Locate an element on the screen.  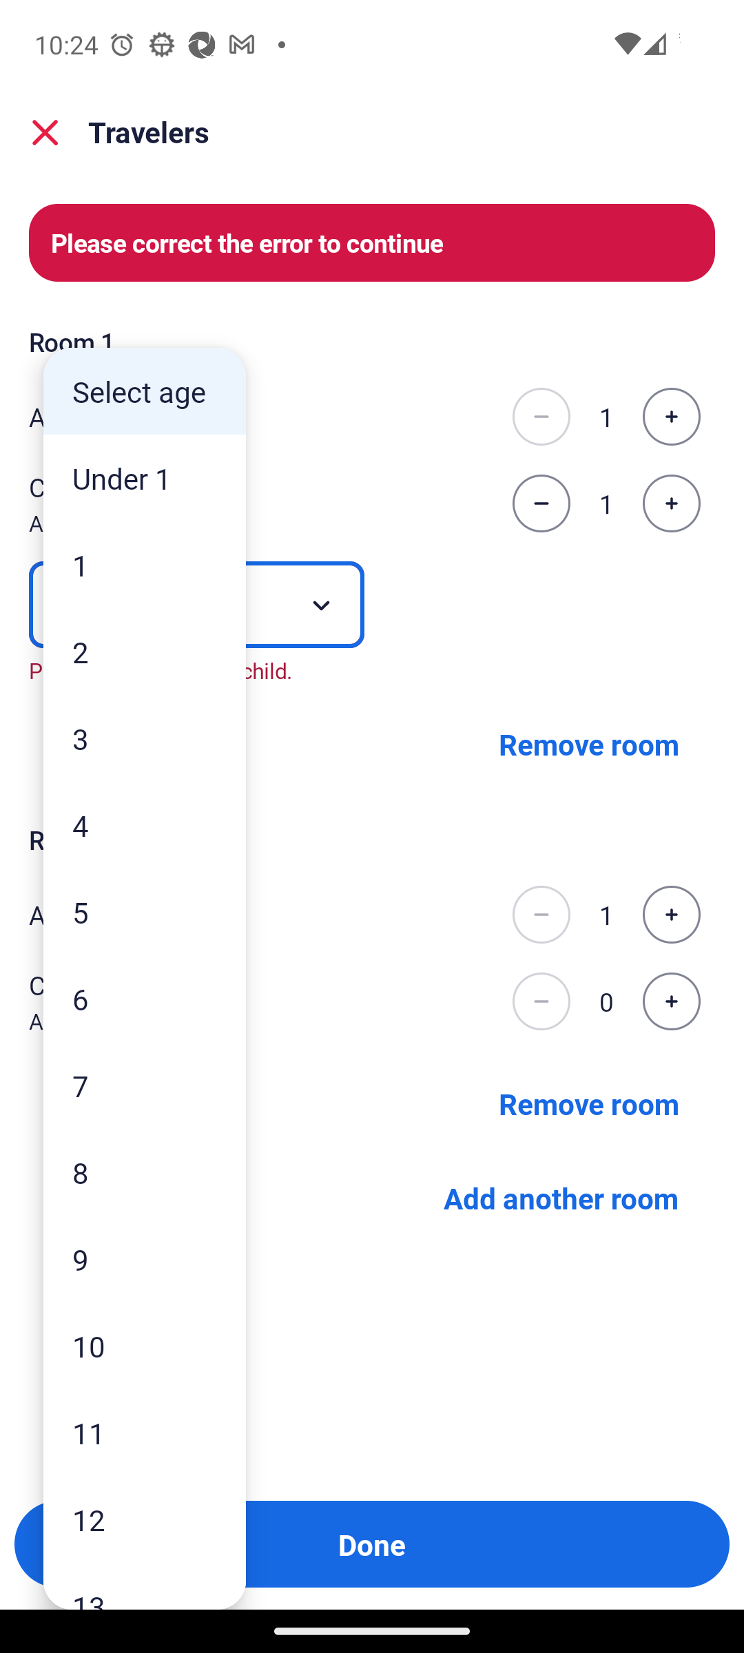
2 is located at coordinates (145, 652).